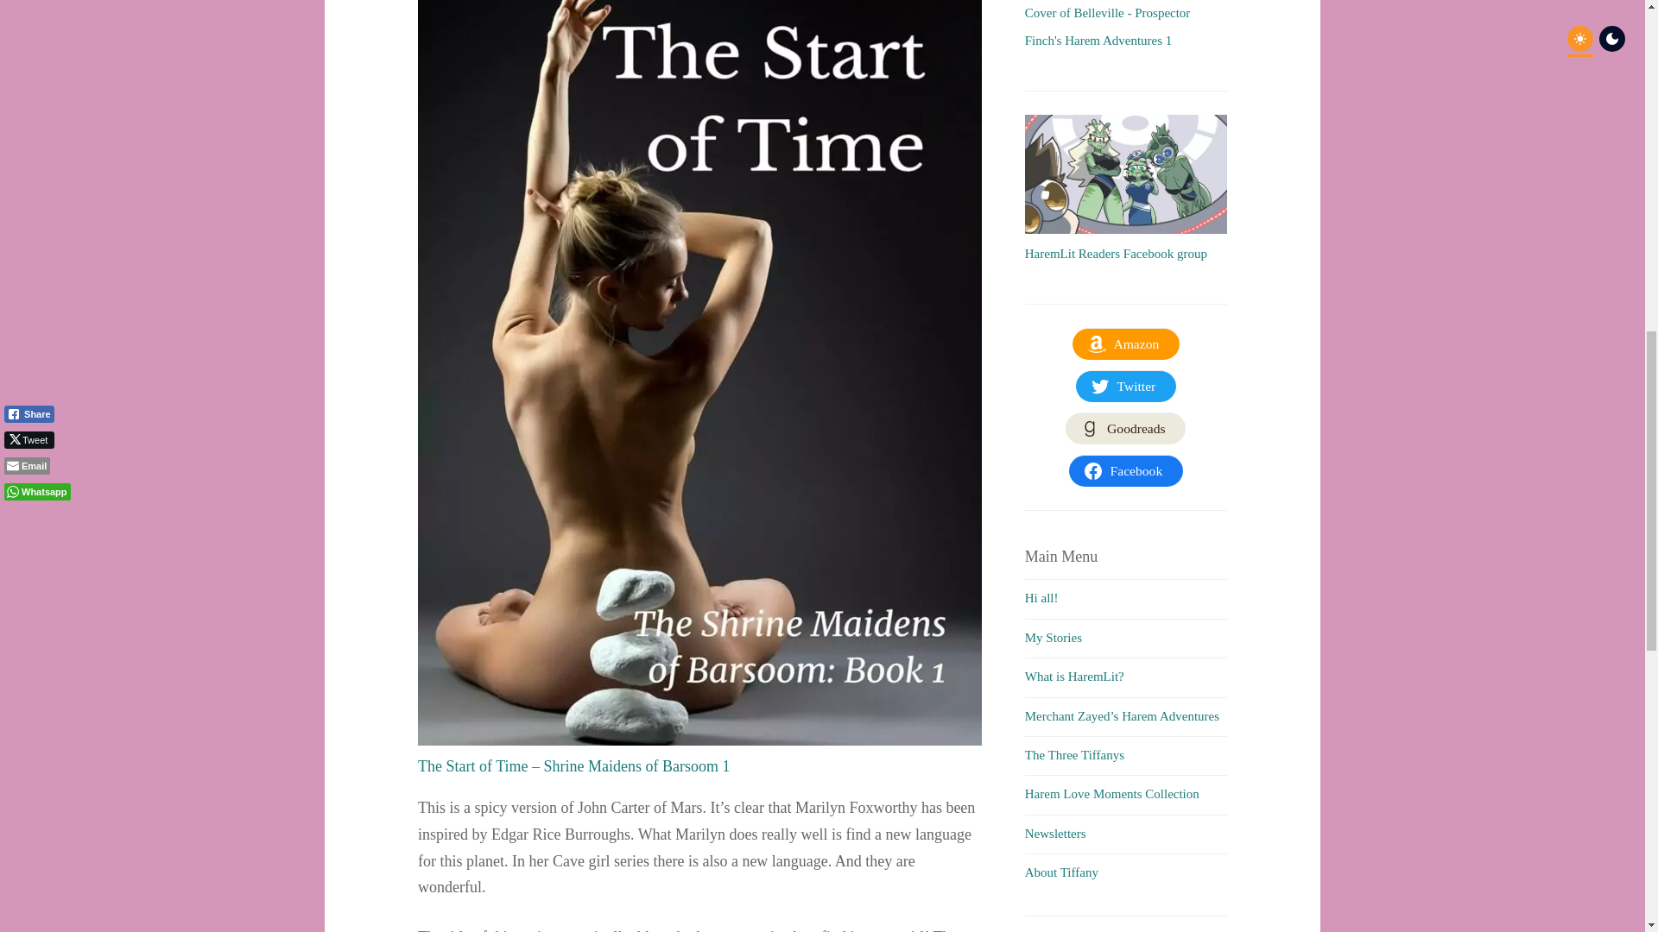 Image resolution: width=1658 pixels, height=932 pixels. What do you see at coordinates (1116, 254) in the screenshot?
I see `HaremLit Readers Facebook group` at bounding box center [1116, 254].